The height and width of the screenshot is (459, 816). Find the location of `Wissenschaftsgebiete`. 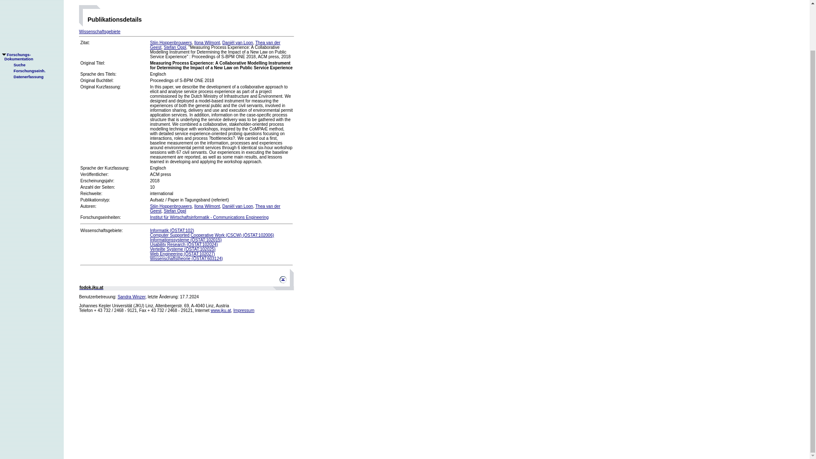

Wissenschaftsgebiete is located at coordinates (207, 206).